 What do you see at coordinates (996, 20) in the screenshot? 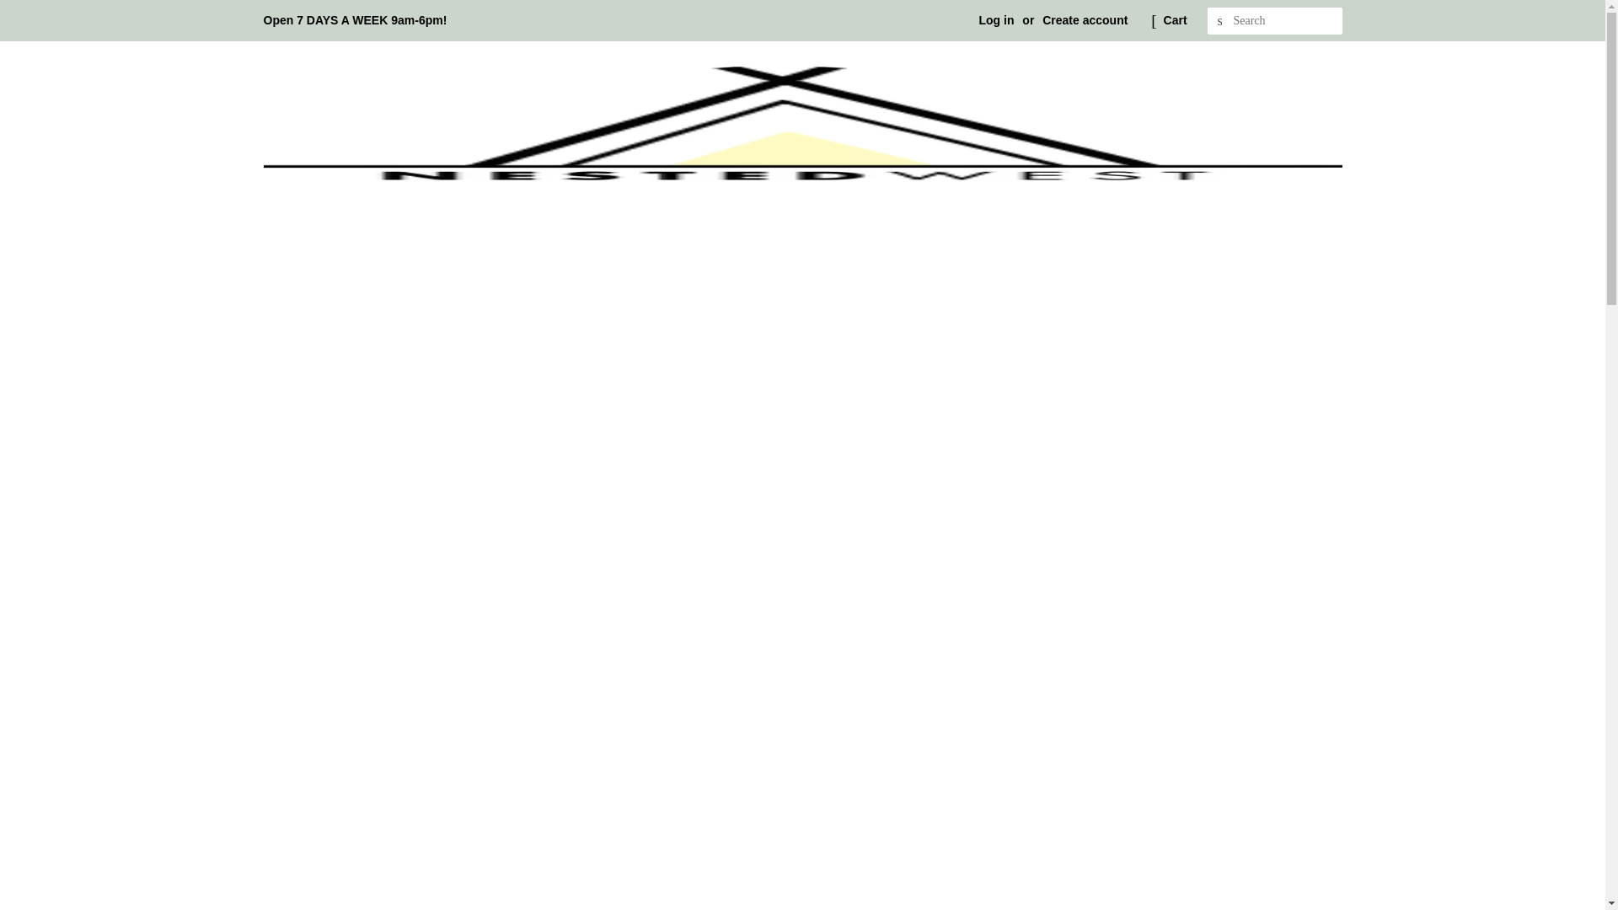
I see `Log in` at bounding box center [996, 20].